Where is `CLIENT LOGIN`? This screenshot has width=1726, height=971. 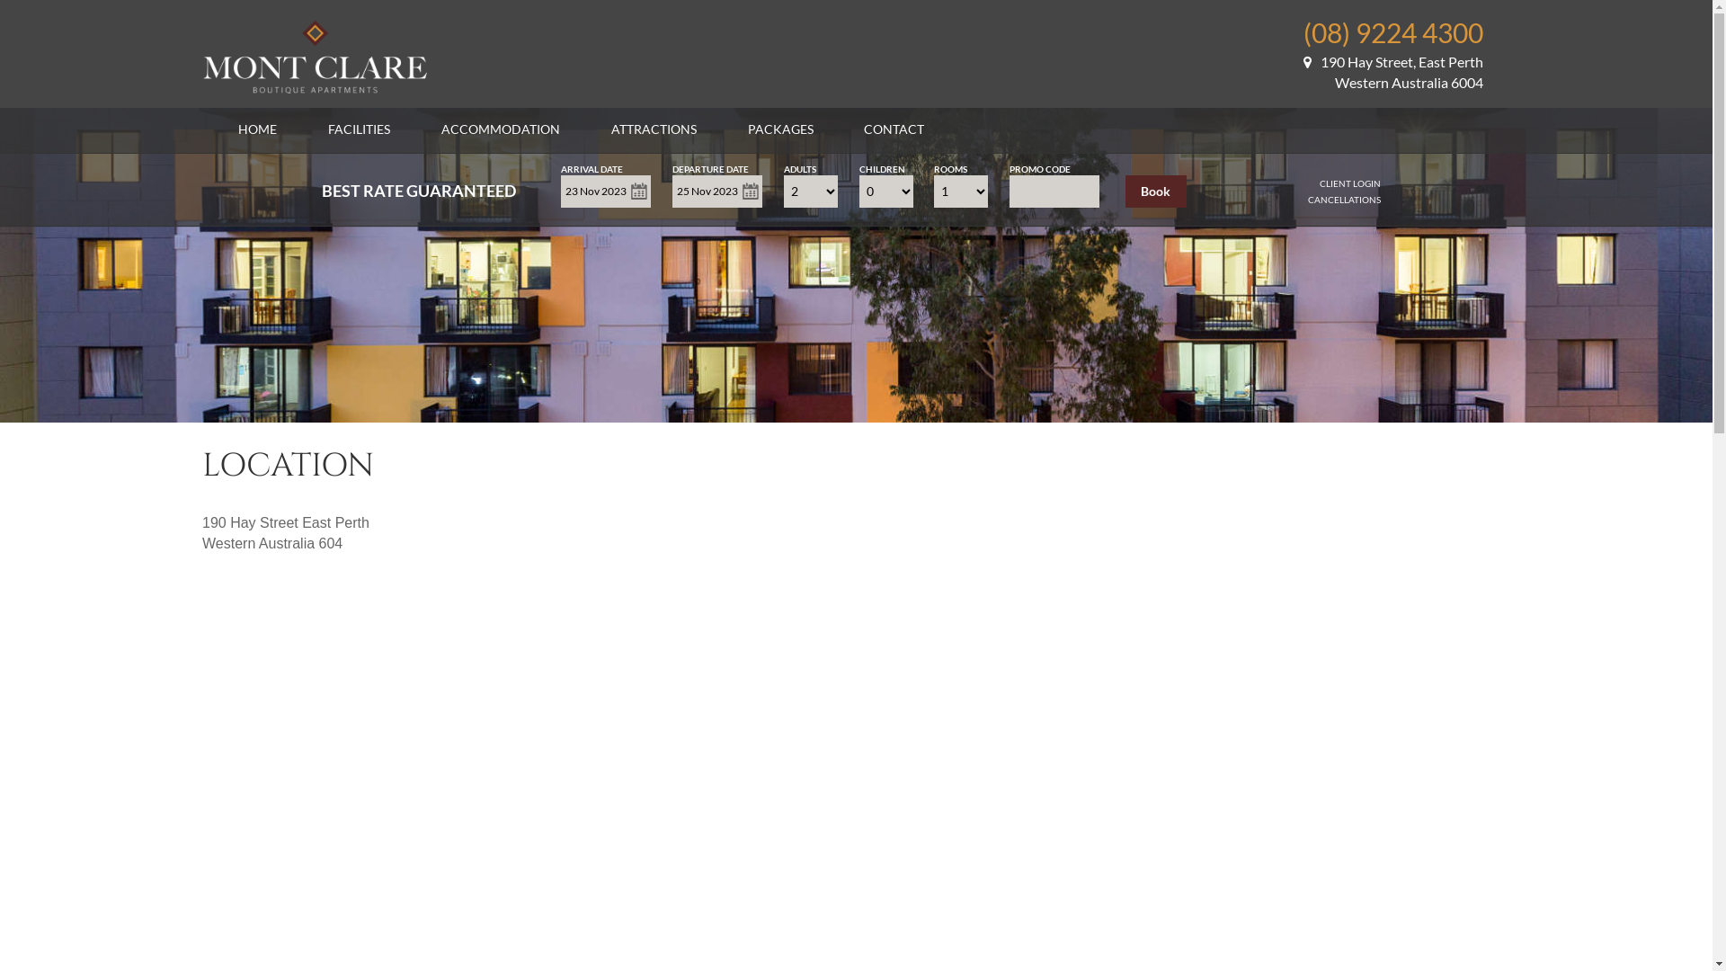
CLIENT LOGIN is located at coordinates (1350, 183).